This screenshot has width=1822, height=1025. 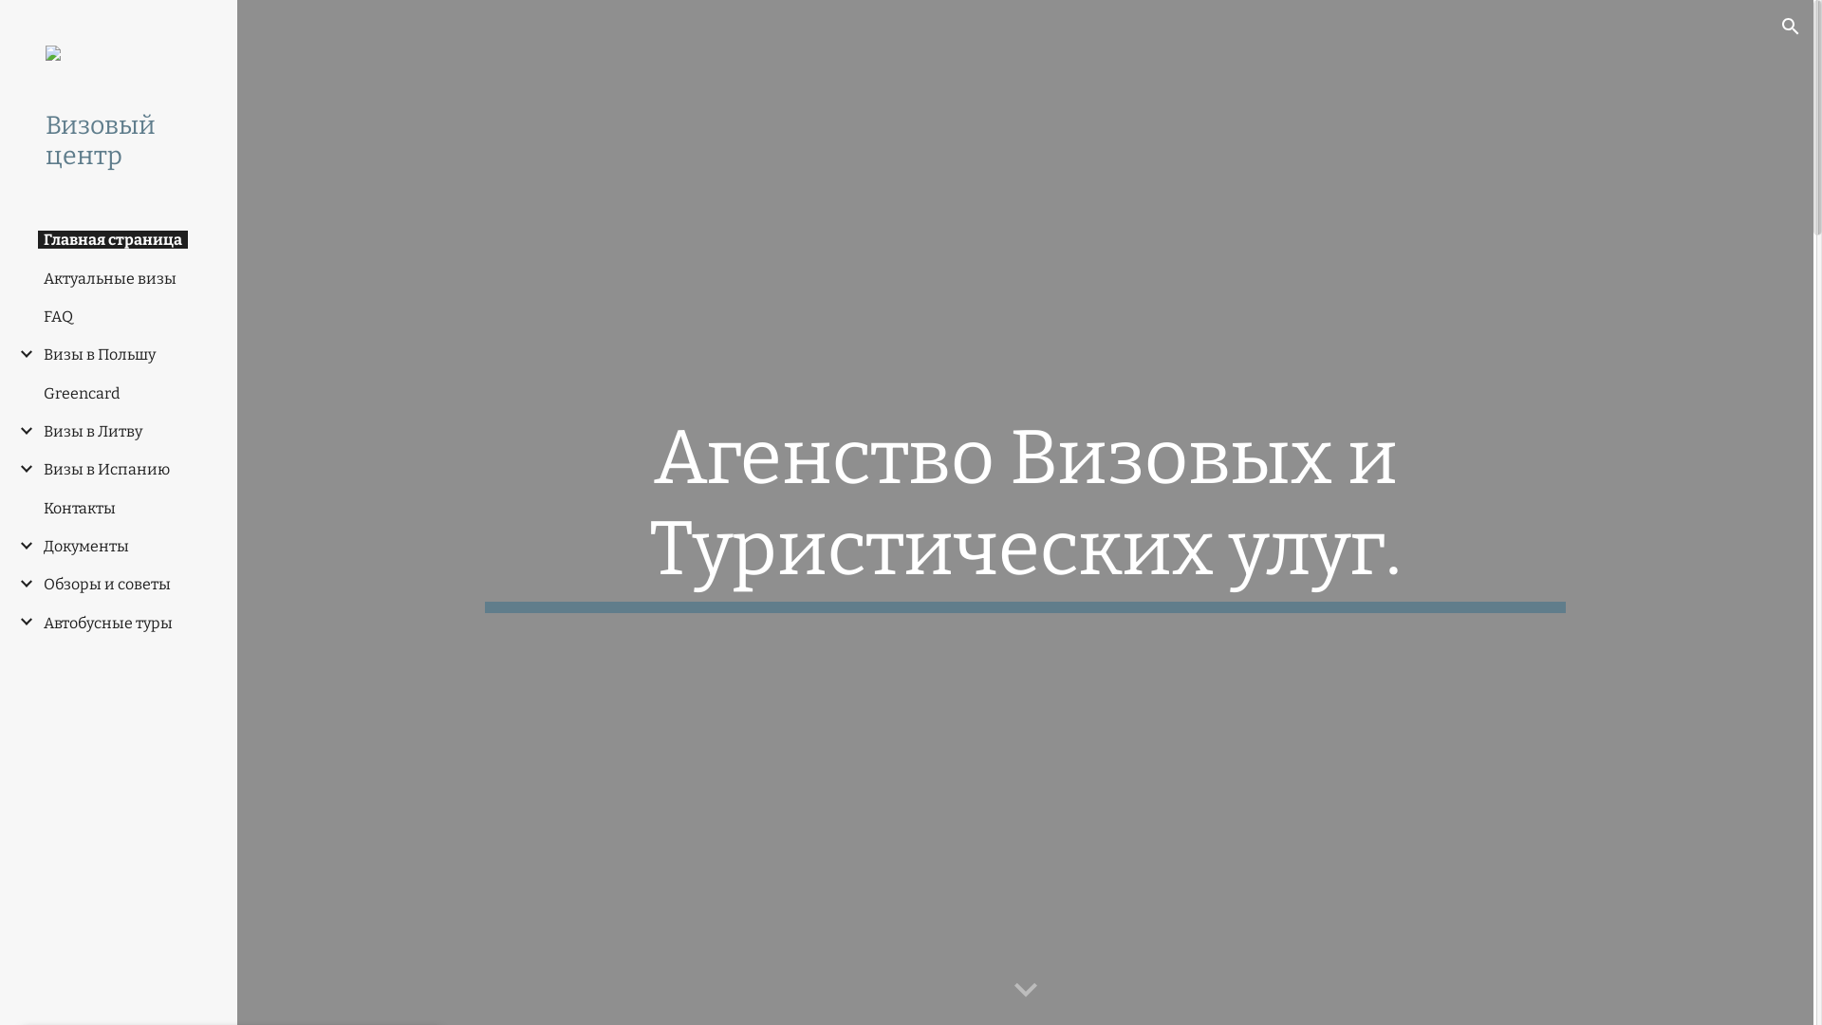 What do you see at coordinates (21, 584) in the screenshot?
I see `Expand/Collapse` at bounding box center [21, 584].